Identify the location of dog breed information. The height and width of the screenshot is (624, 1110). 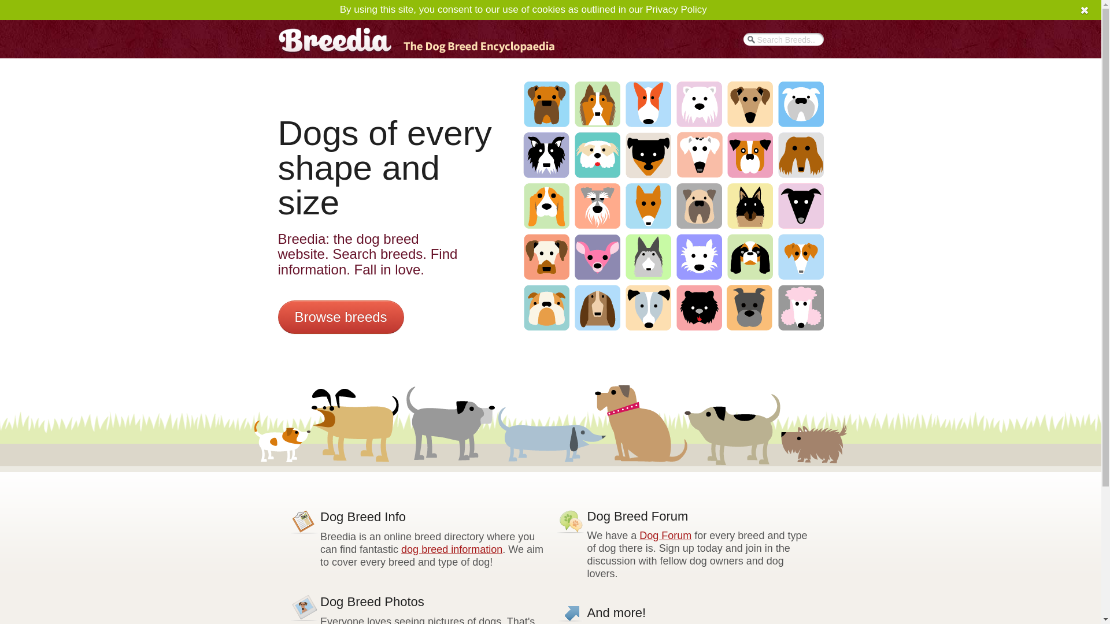
(452, 549).